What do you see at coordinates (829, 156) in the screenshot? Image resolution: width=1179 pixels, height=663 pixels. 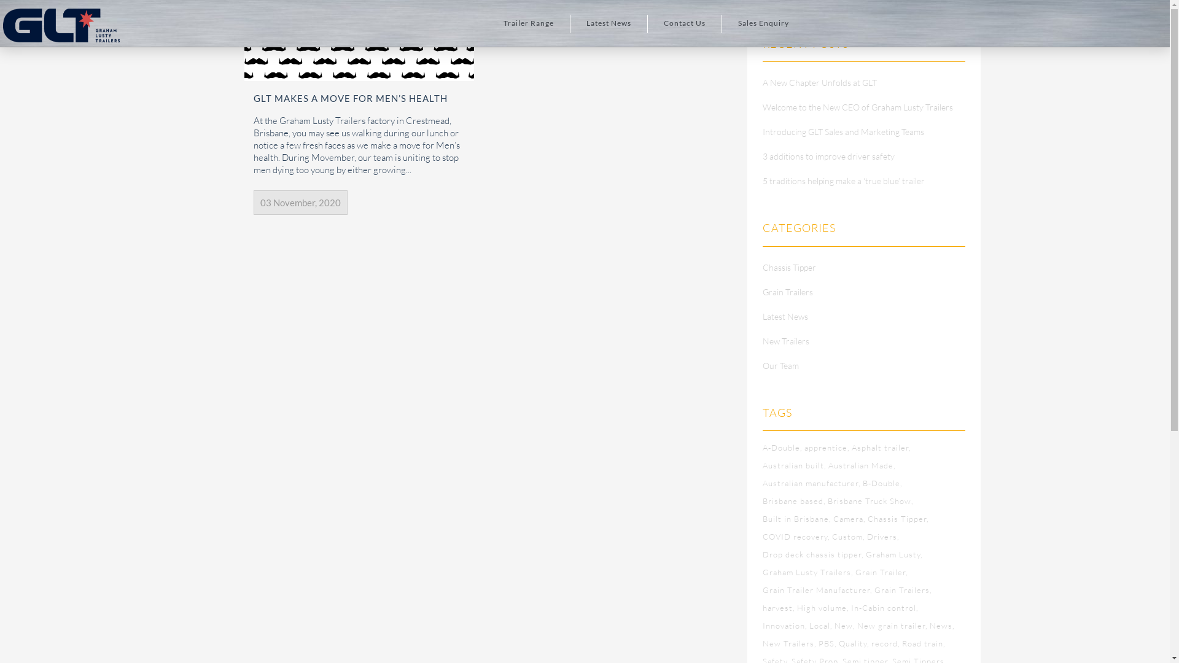 I see `3 additions to improve driver safety` at bounding box center [829, 156].